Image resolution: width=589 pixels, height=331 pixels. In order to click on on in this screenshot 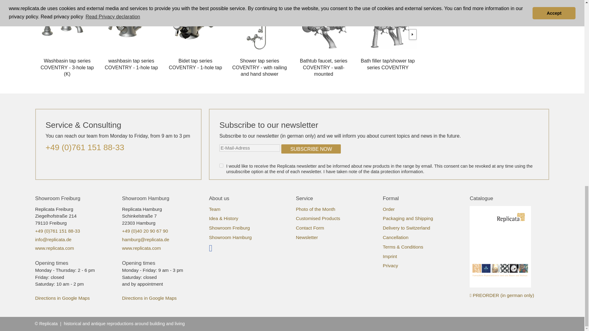, I will do `click(221, 165)`.